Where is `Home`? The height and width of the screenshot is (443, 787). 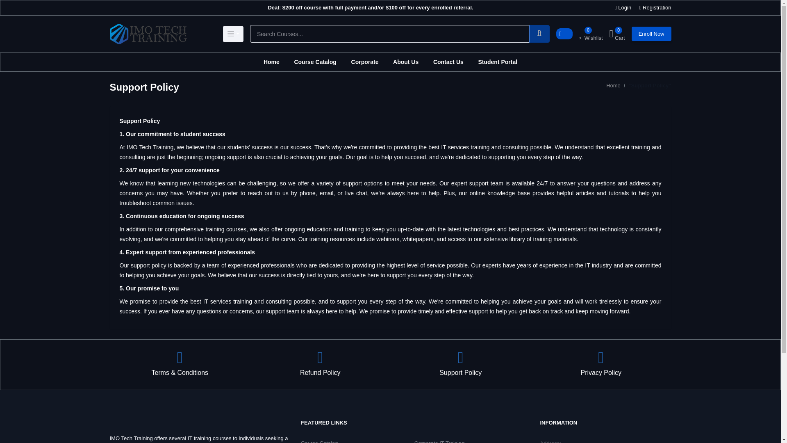 Home is located at coordinates (271, 62).